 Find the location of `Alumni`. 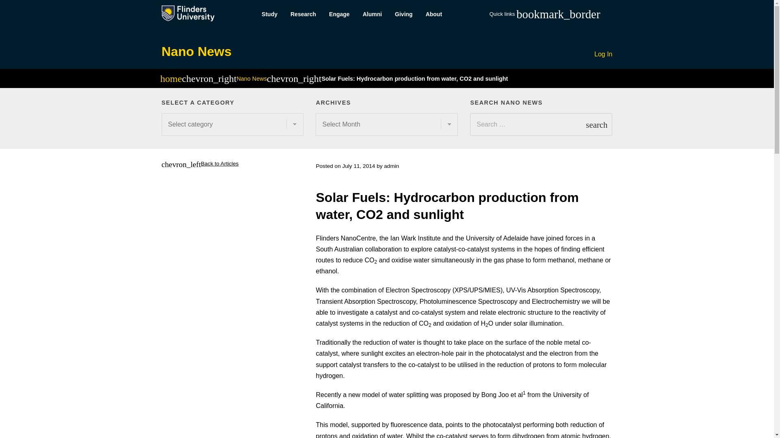

Alumni is located at coordinates (372, 14).